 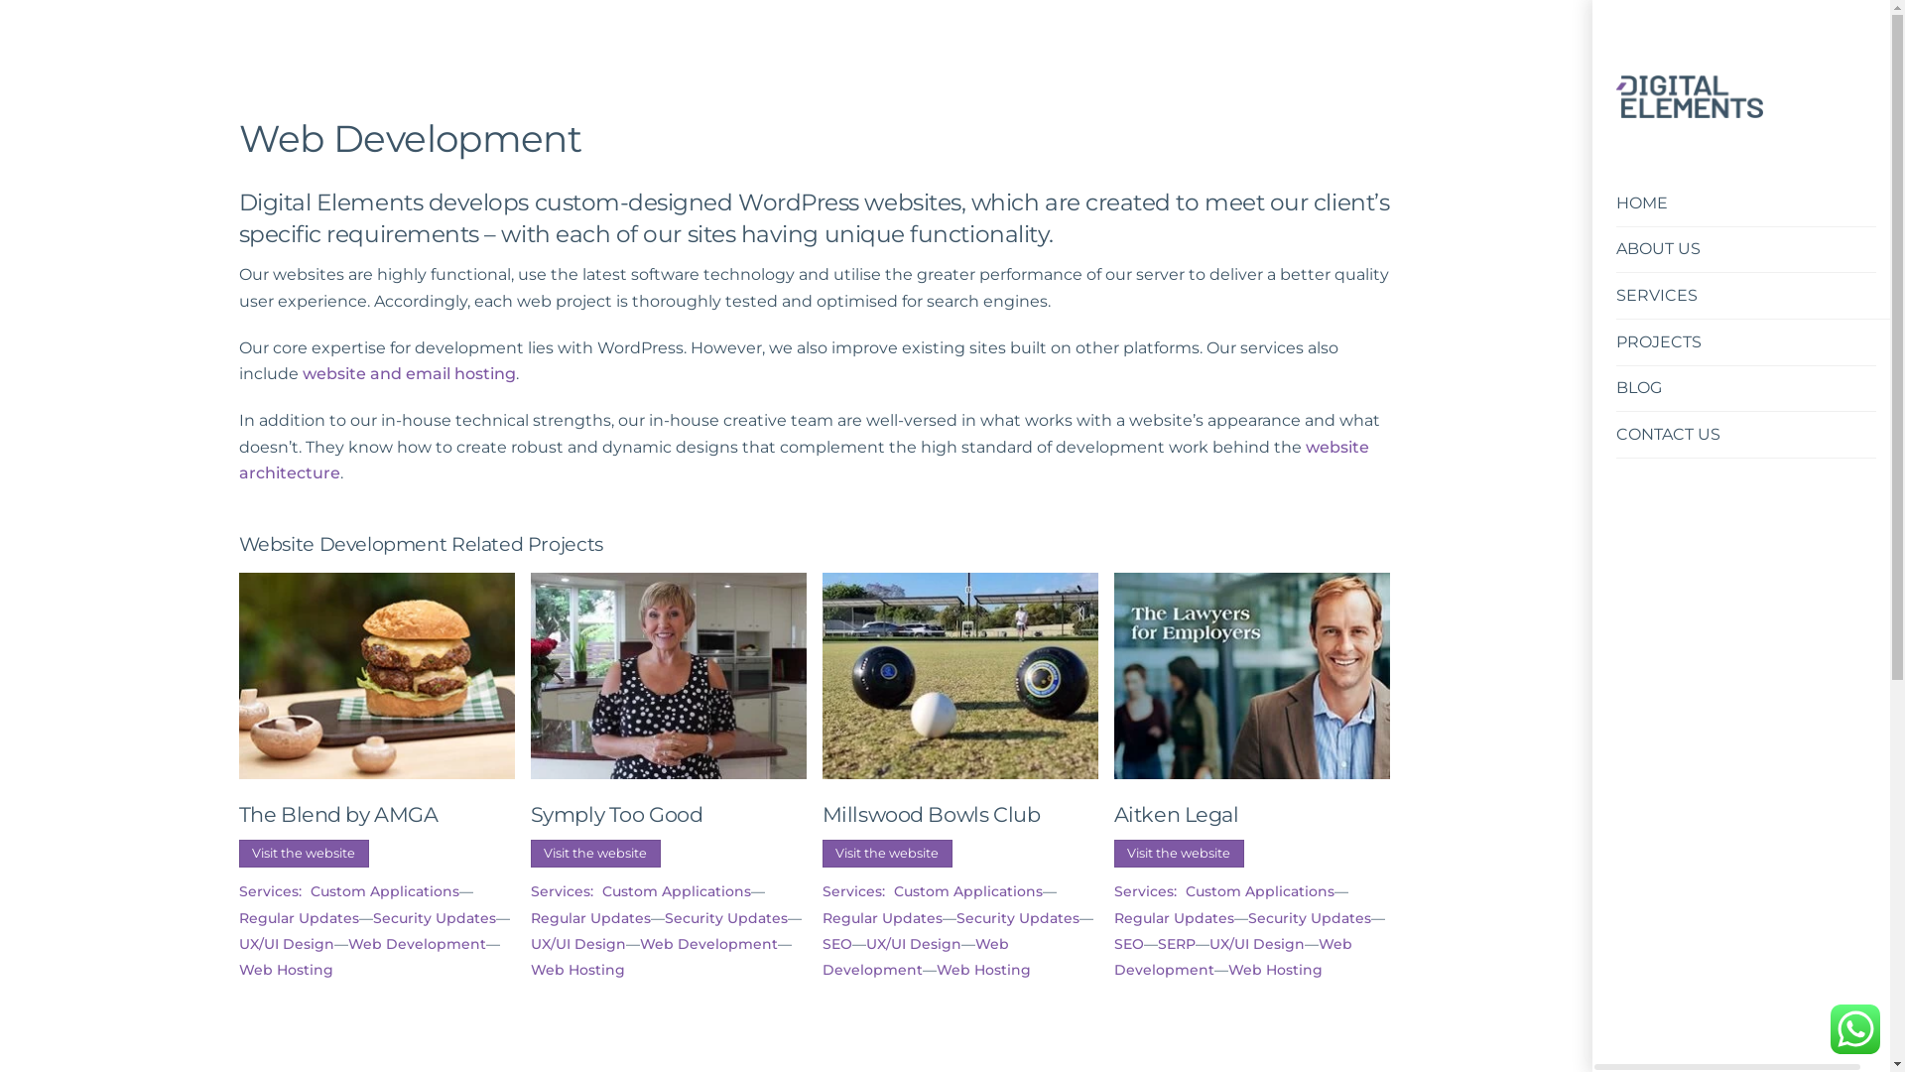 What do you see at coordinates (591, 918) in the screenshot?
I see `Regular Updates` at bounding box center [591, 918].